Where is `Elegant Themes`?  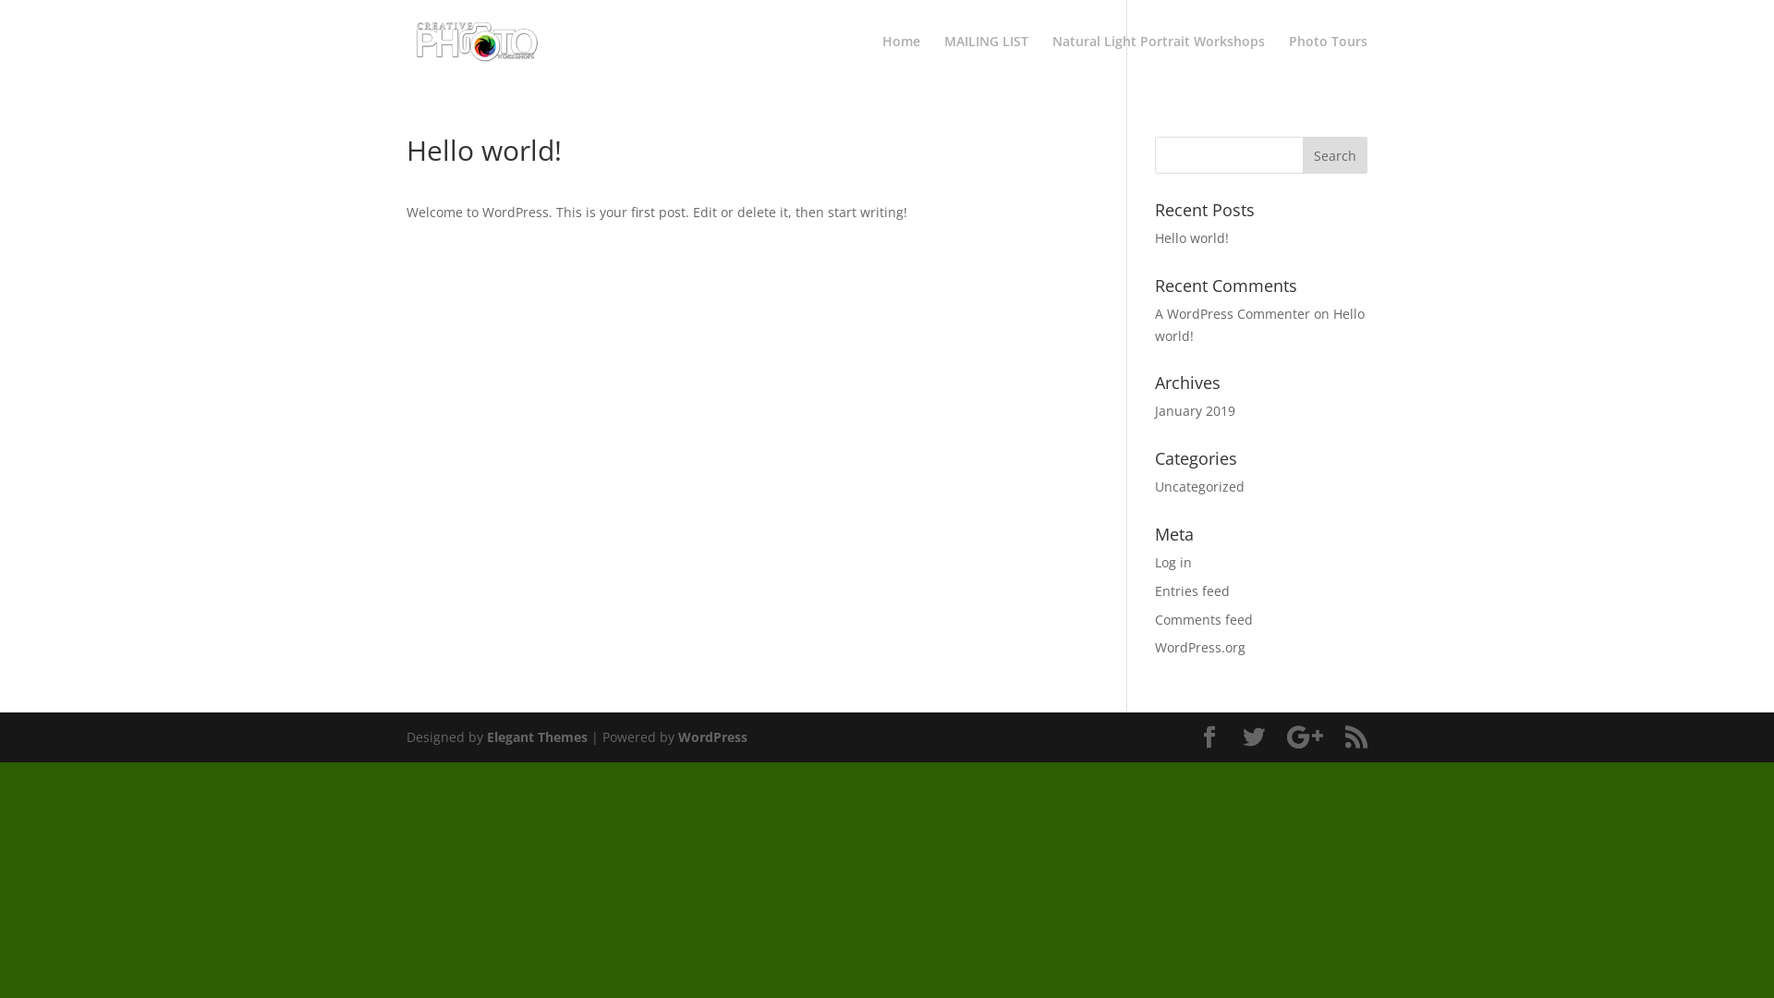 Elegant Themes is located at coordinates (538, 737).